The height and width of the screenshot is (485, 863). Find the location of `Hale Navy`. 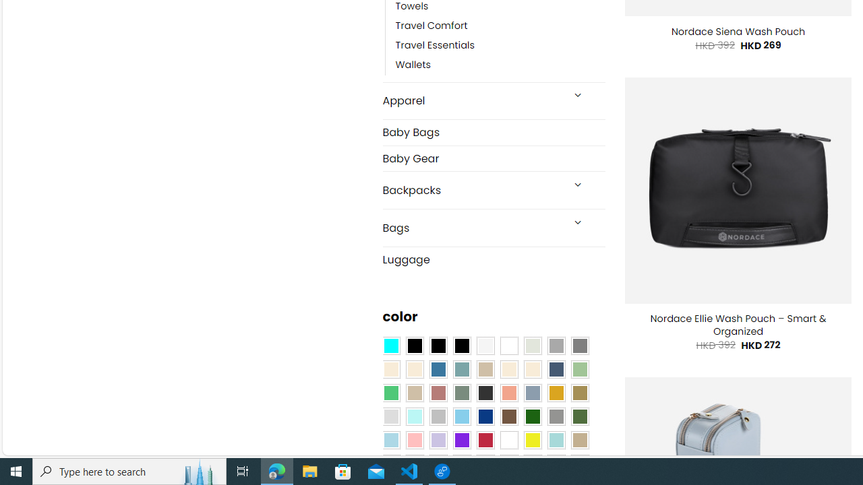

Hale Navy is located at coordinates (556, 369).